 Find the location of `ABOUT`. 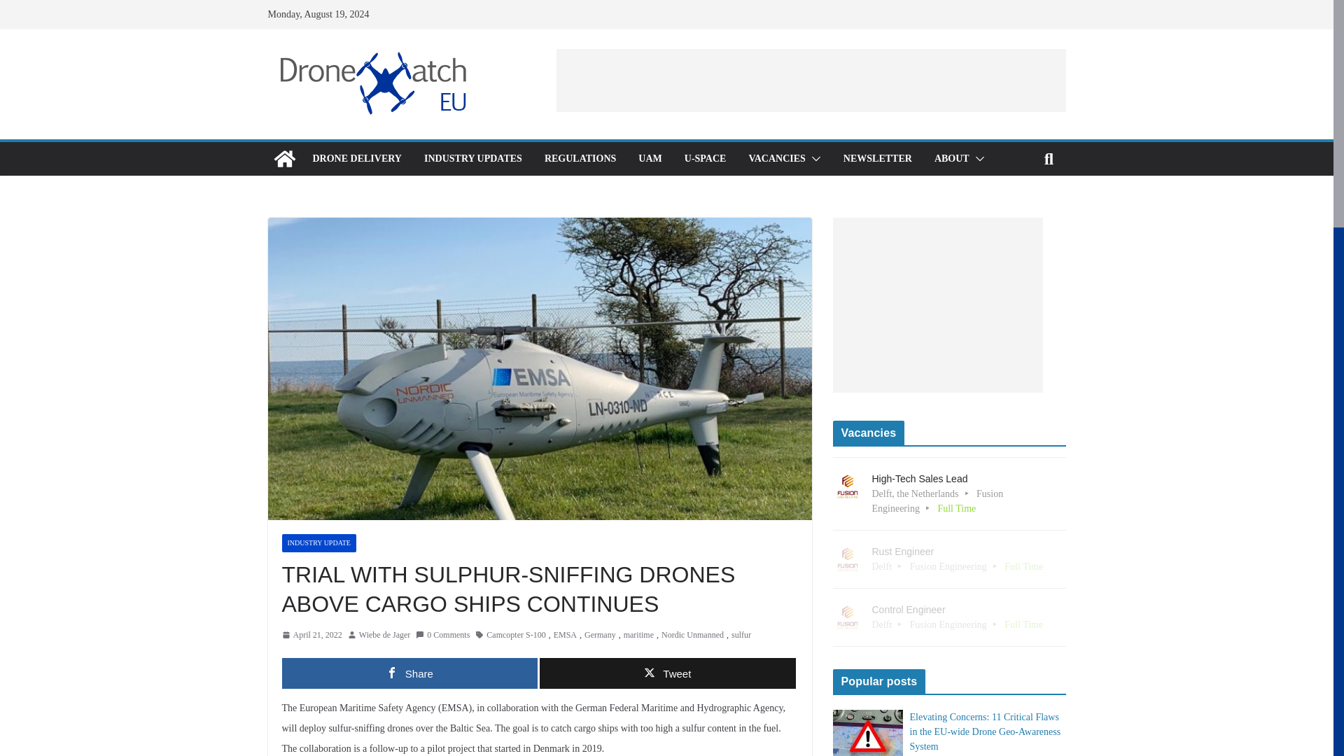

ABOUT is located at coordinates (951, 158).